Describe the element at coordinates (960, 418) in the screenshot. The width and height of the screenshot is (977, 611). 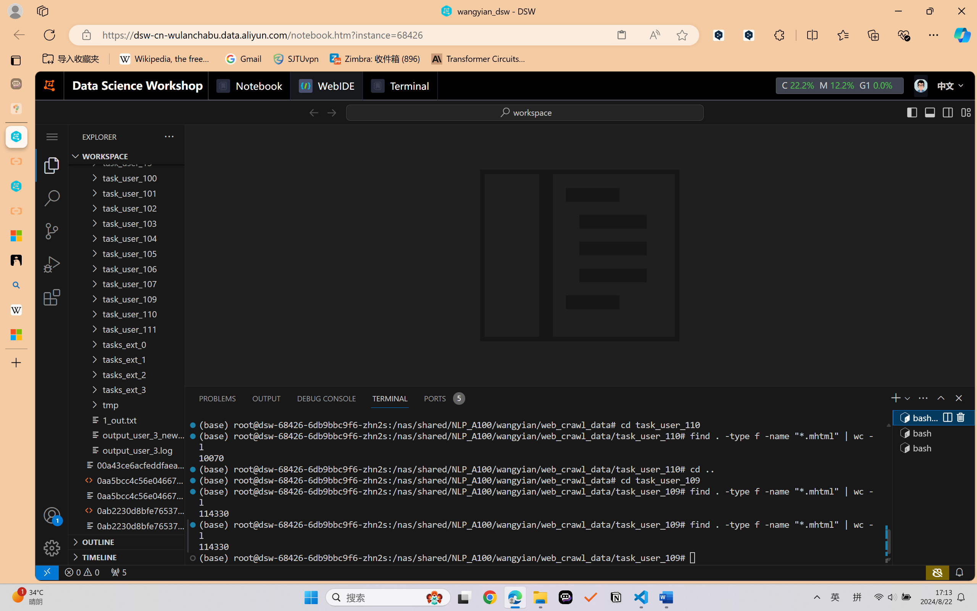
I see `Kill (Delete)` at that location.